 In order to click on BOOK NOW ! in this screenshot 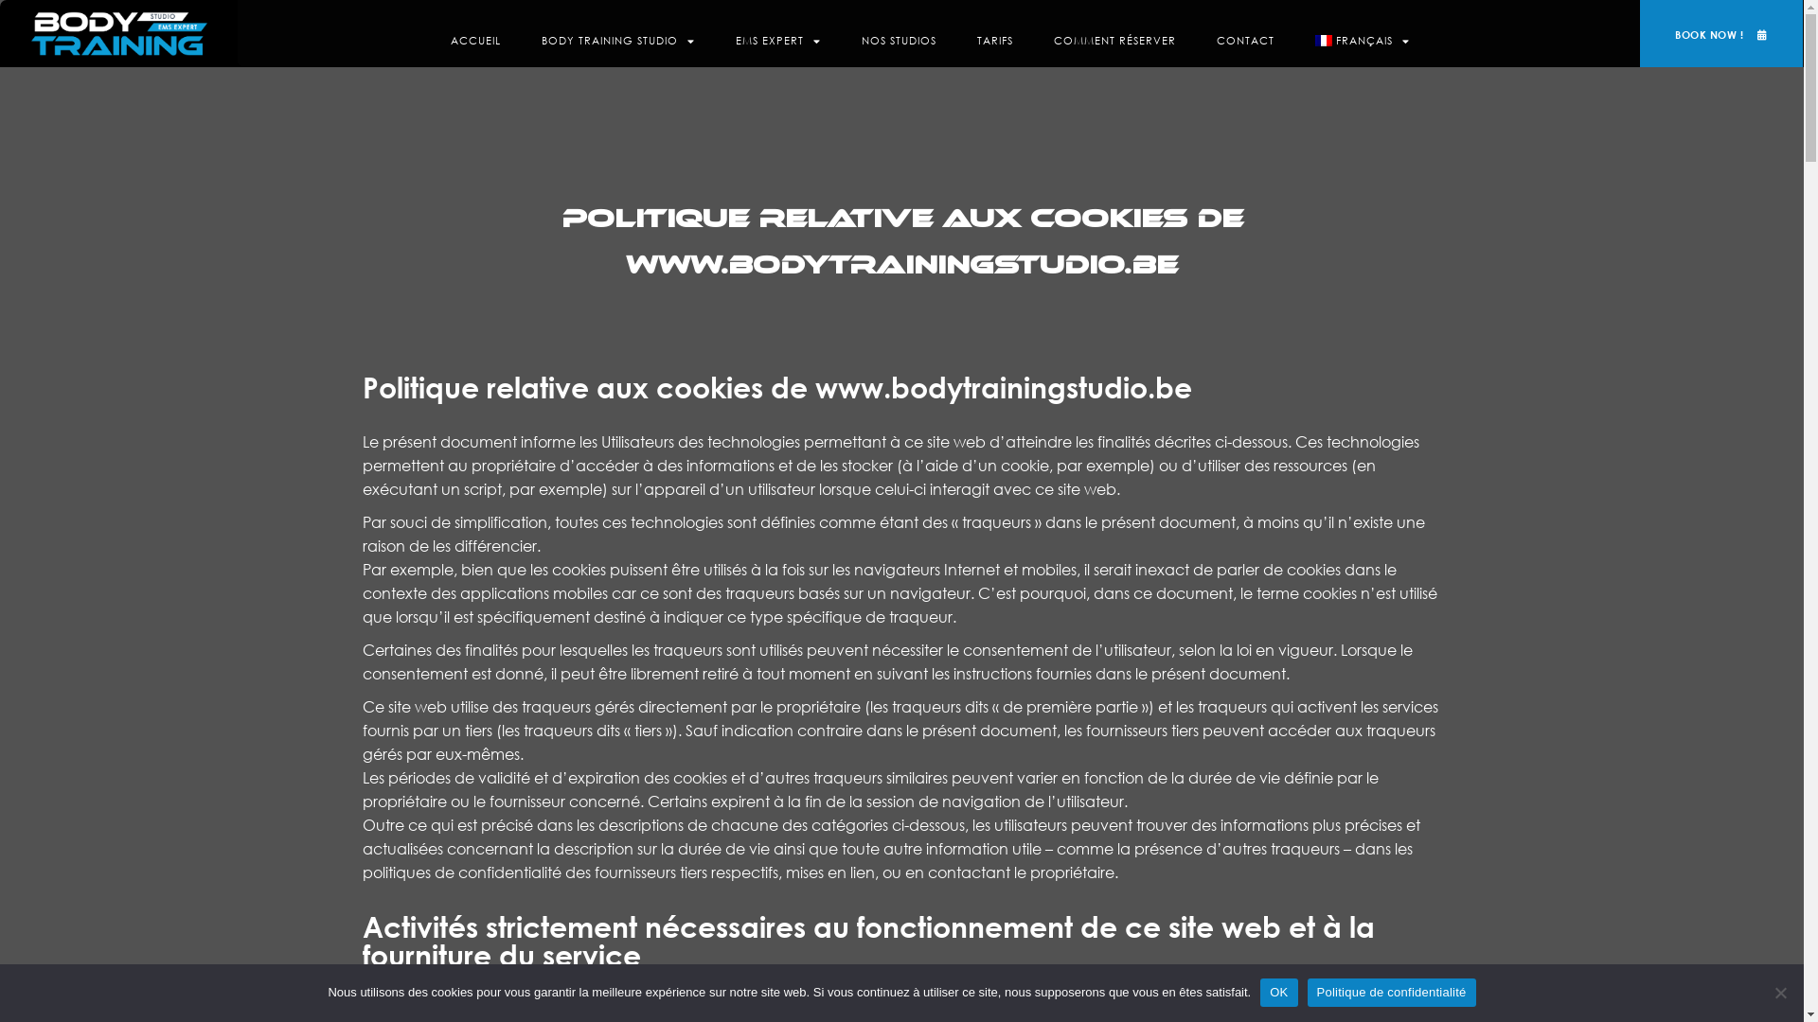, I will do `click(1721, 35)`.